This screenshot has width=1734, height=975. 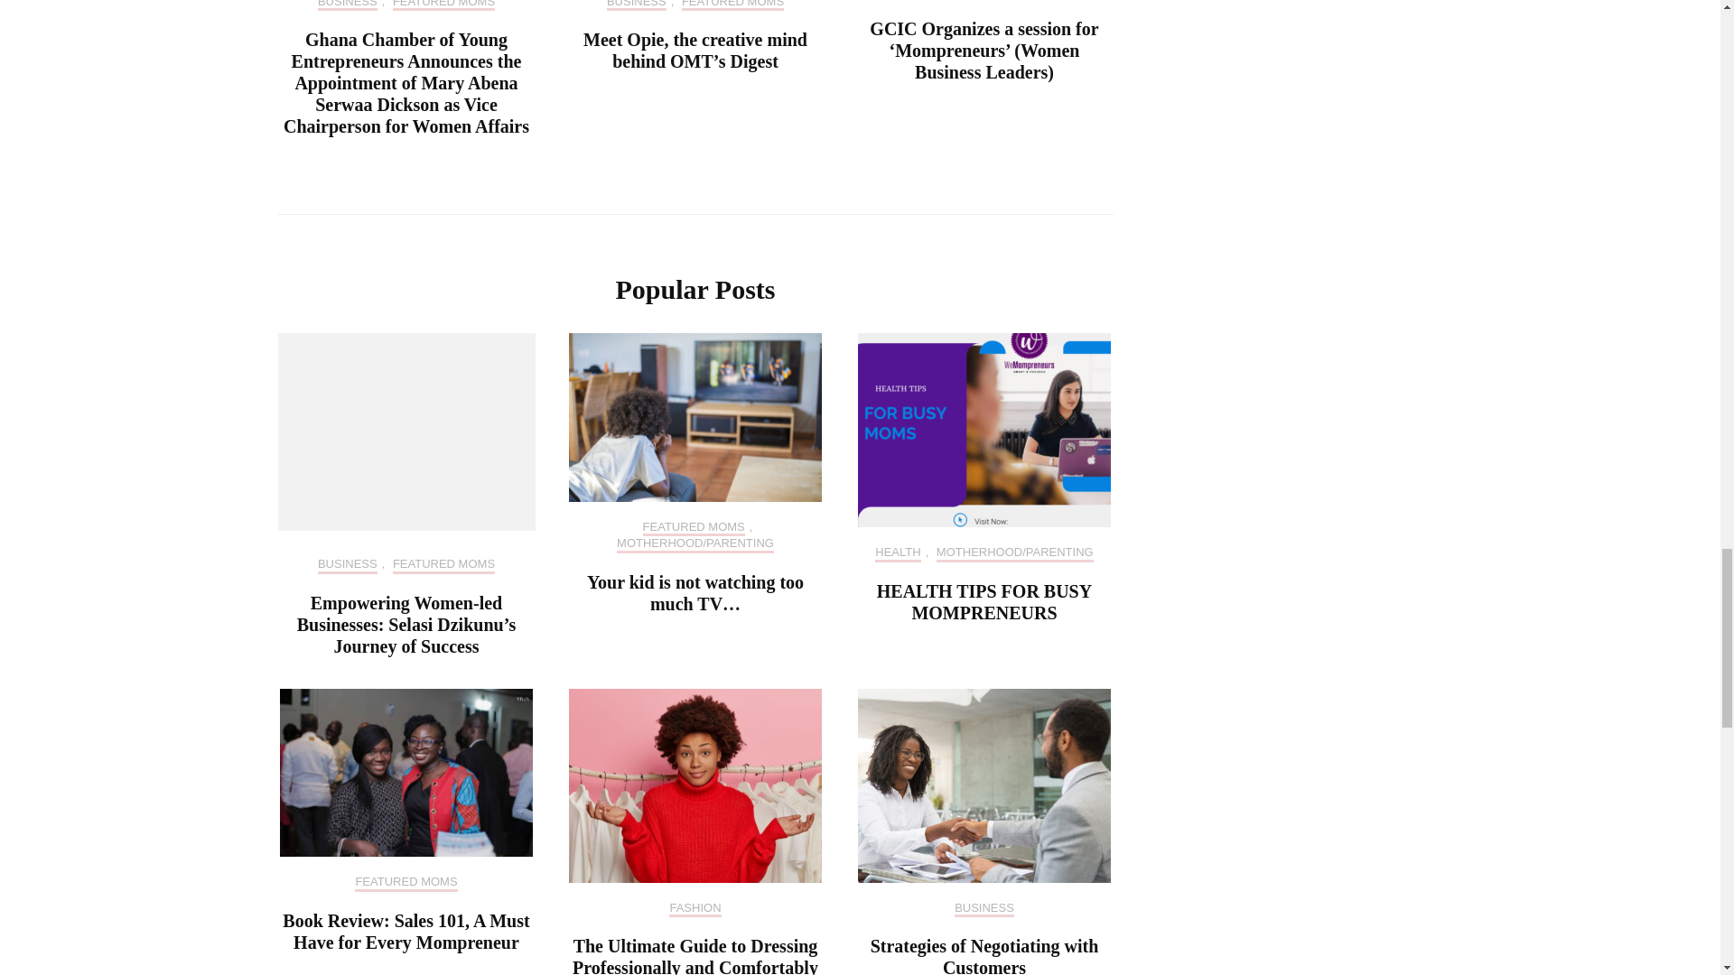 What do you see at coordinates (636, 5) in the screenshot?
I see `BUSINESS` at bounding box center [636, 5].